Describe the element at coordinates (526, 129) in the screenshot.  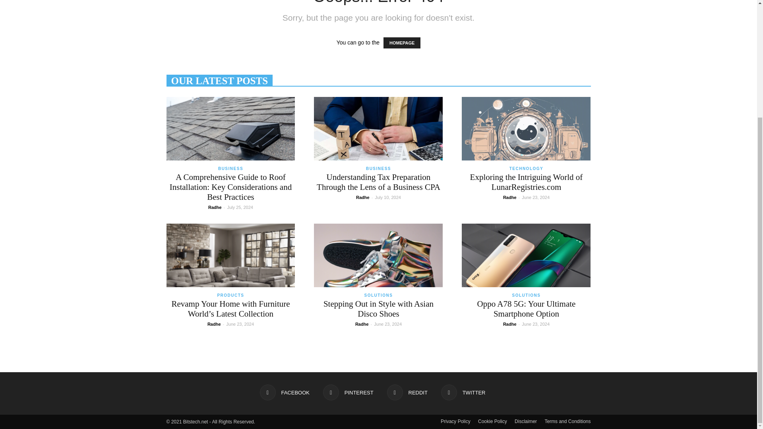
I see `Exploring the Intriguing World of LunarRegistries.com` at that location.